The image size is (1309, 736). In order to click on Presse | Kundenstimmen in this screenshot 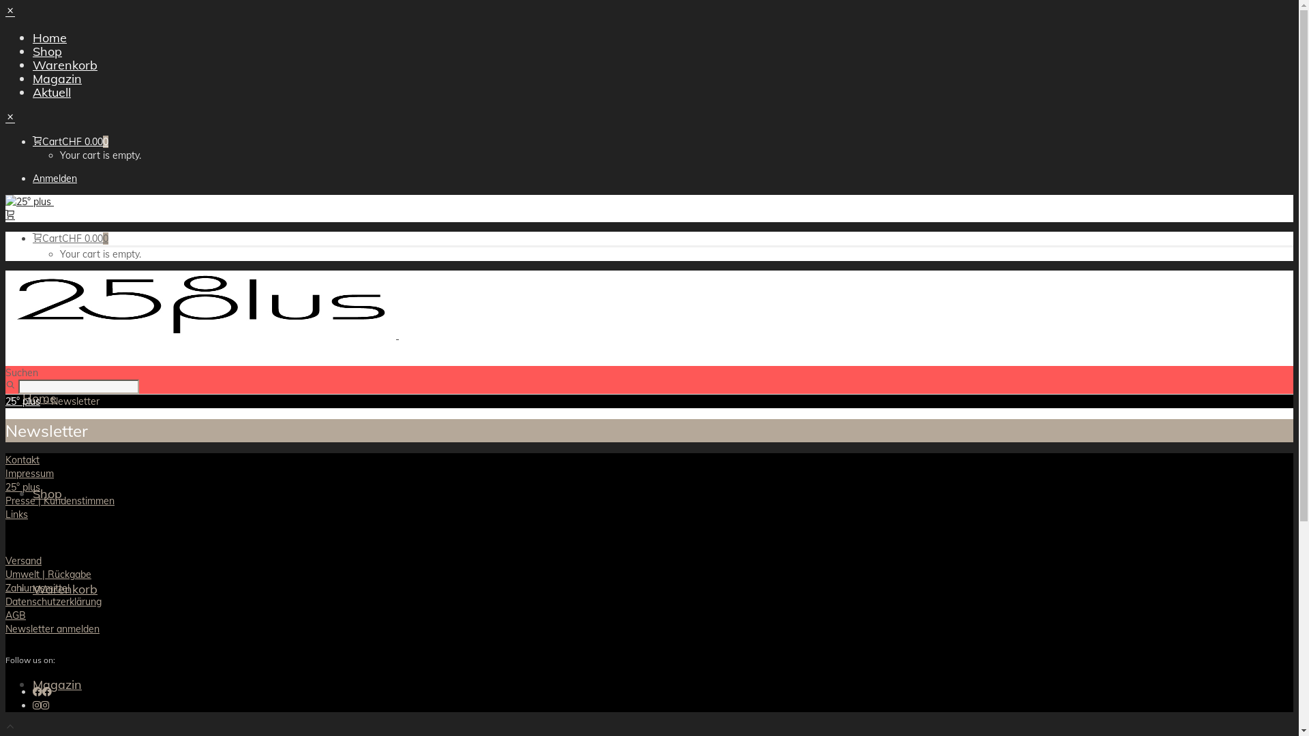, I will do `click(60, 501)`.